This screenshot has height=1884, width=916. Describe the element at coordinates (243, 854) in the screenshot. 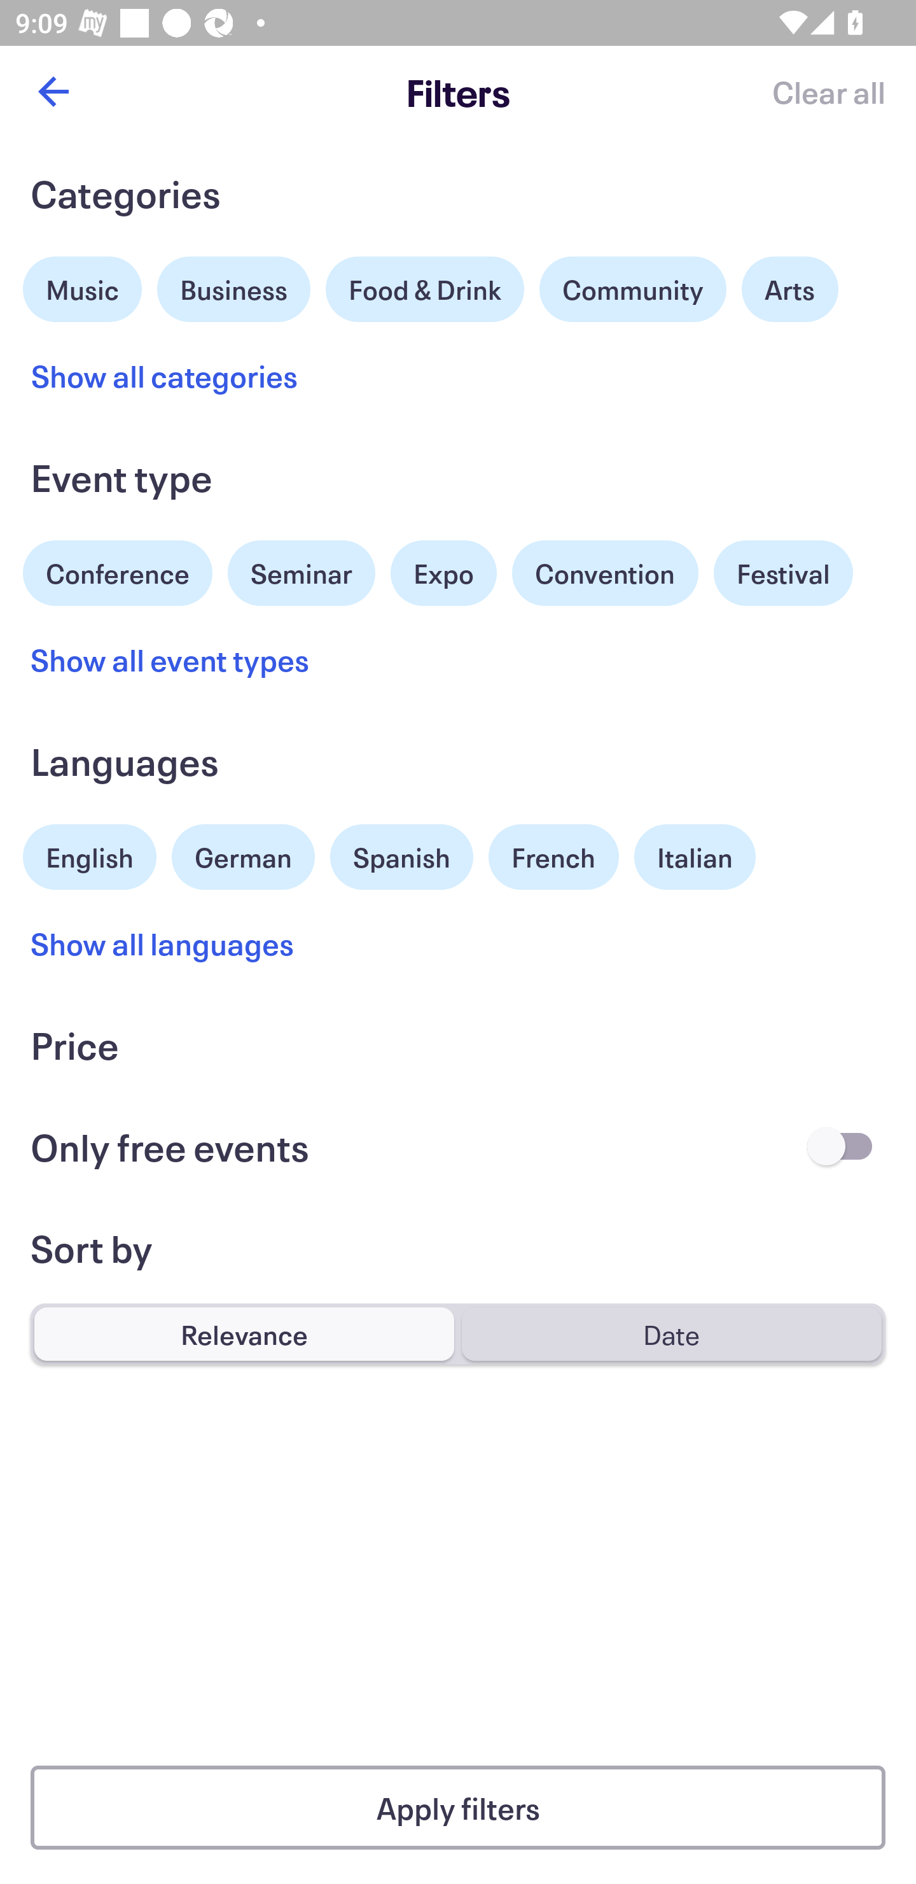

I see `German` at that location.